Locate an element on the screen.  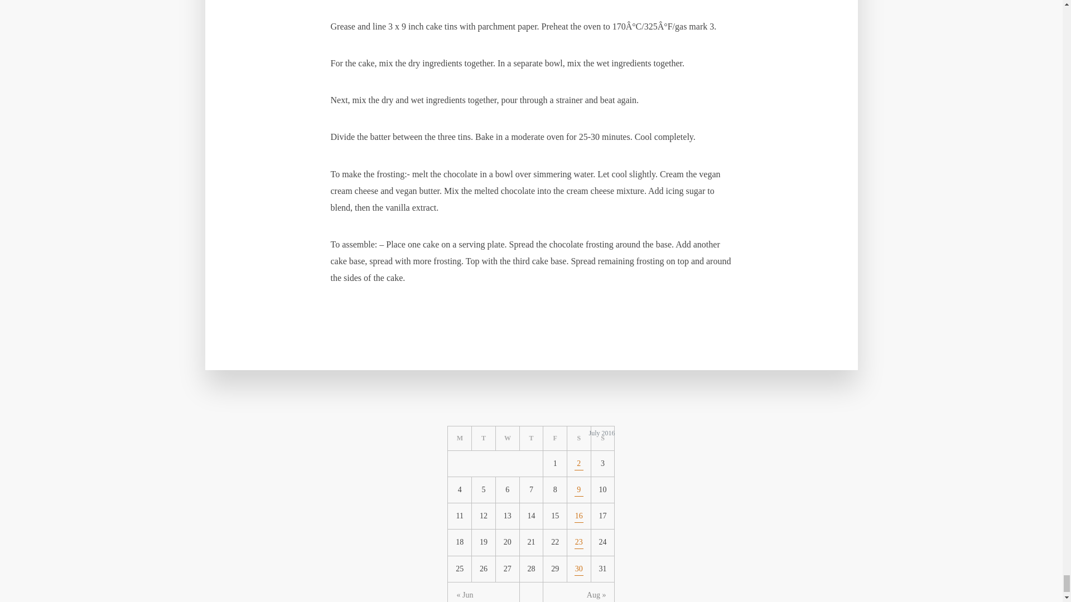
Friday is located at coordinates (555, 438).